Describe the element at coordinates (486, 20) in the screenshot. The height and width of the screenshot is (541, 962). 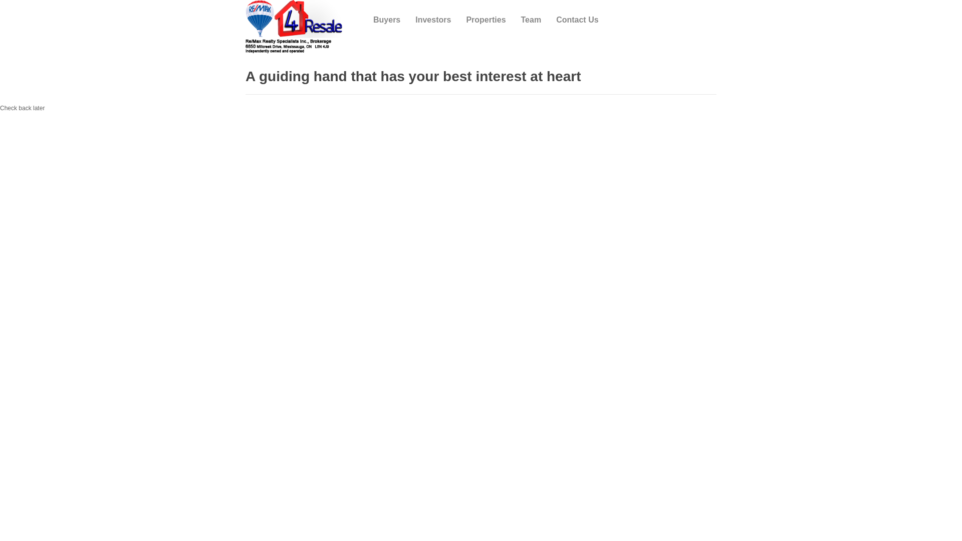
I see `Properties` at that location.